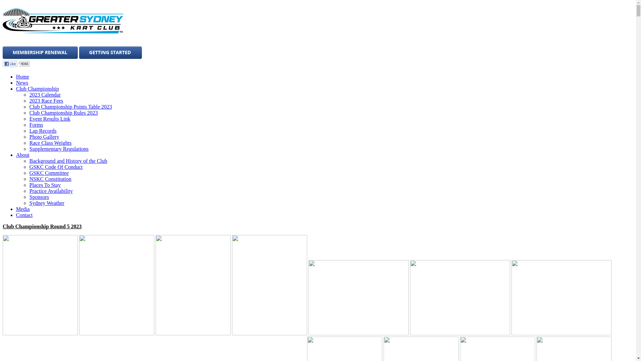  Describe the element at coordinates (45, 185) in the screenshot. I see `Places To Stay` at that location.